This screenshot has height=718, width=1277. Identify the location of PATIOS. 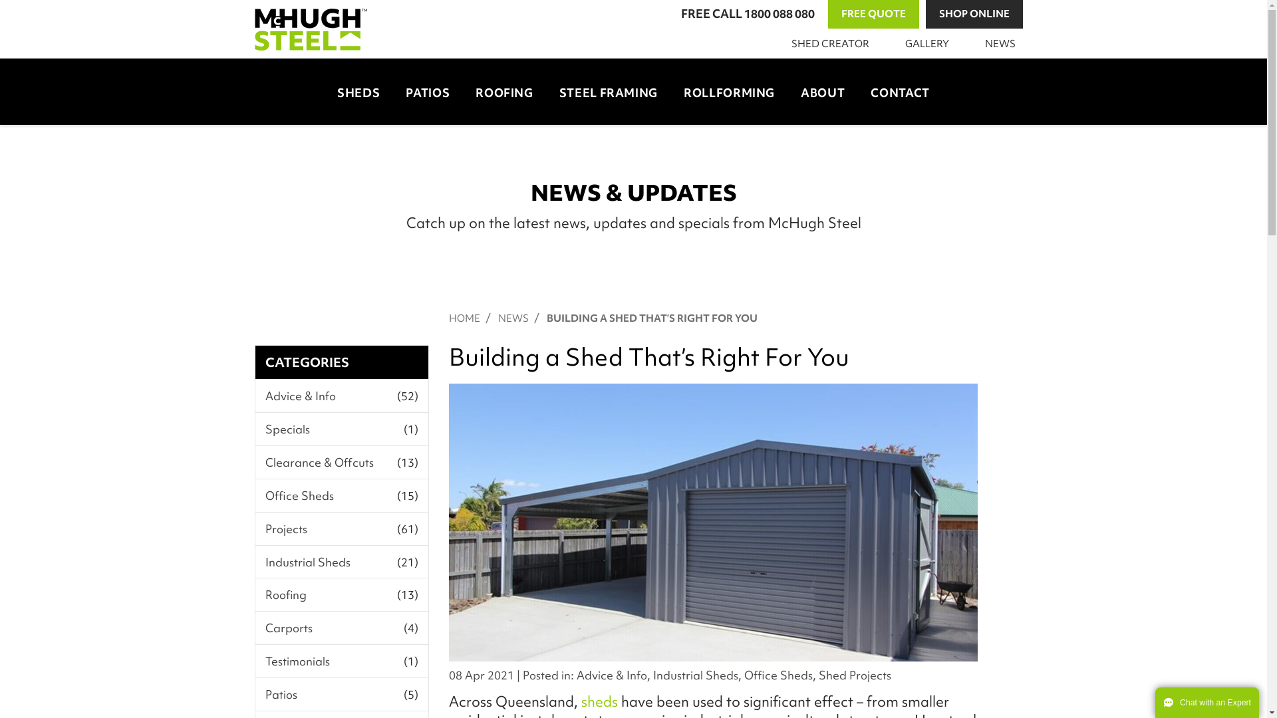
(428, 91).